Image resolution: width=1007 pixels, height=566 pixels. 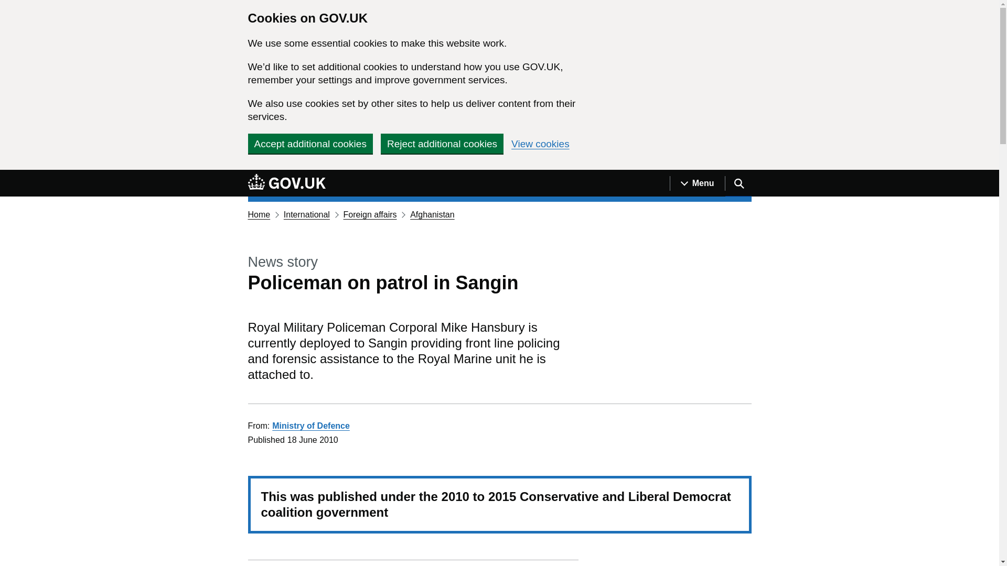 I want to click on International, so click(x=307, y=214).